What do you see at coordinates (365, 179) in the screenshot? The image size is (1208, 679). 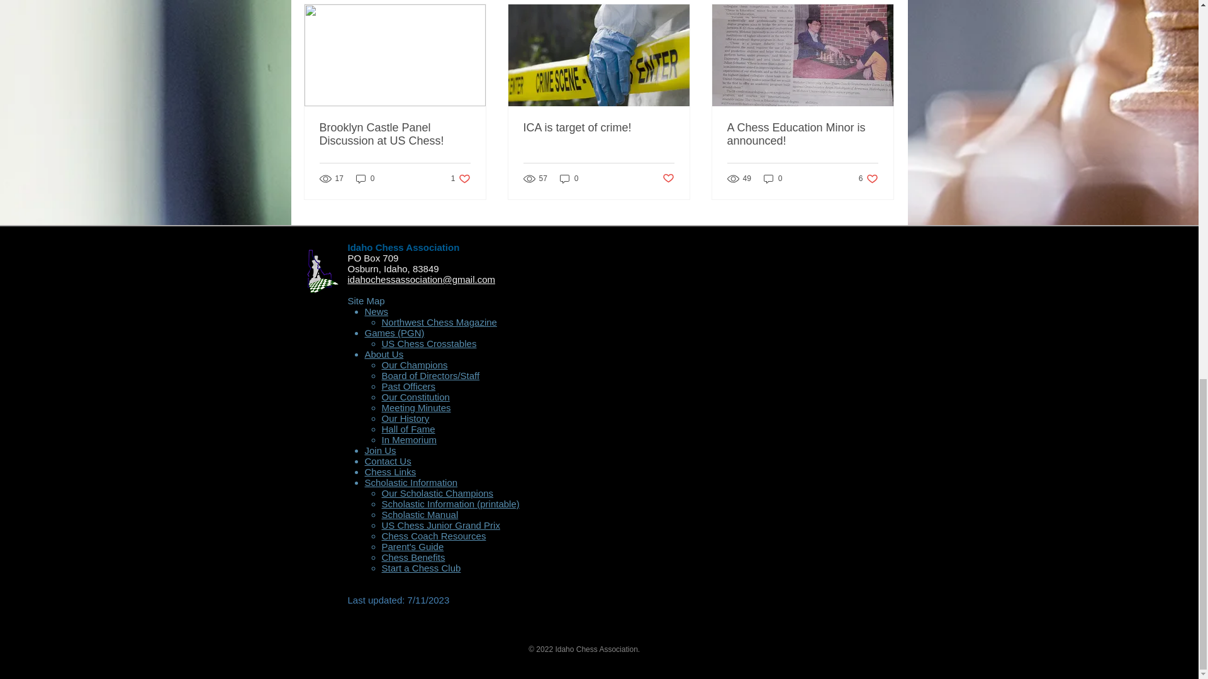 I see `0` at bounding box center [365, 179].